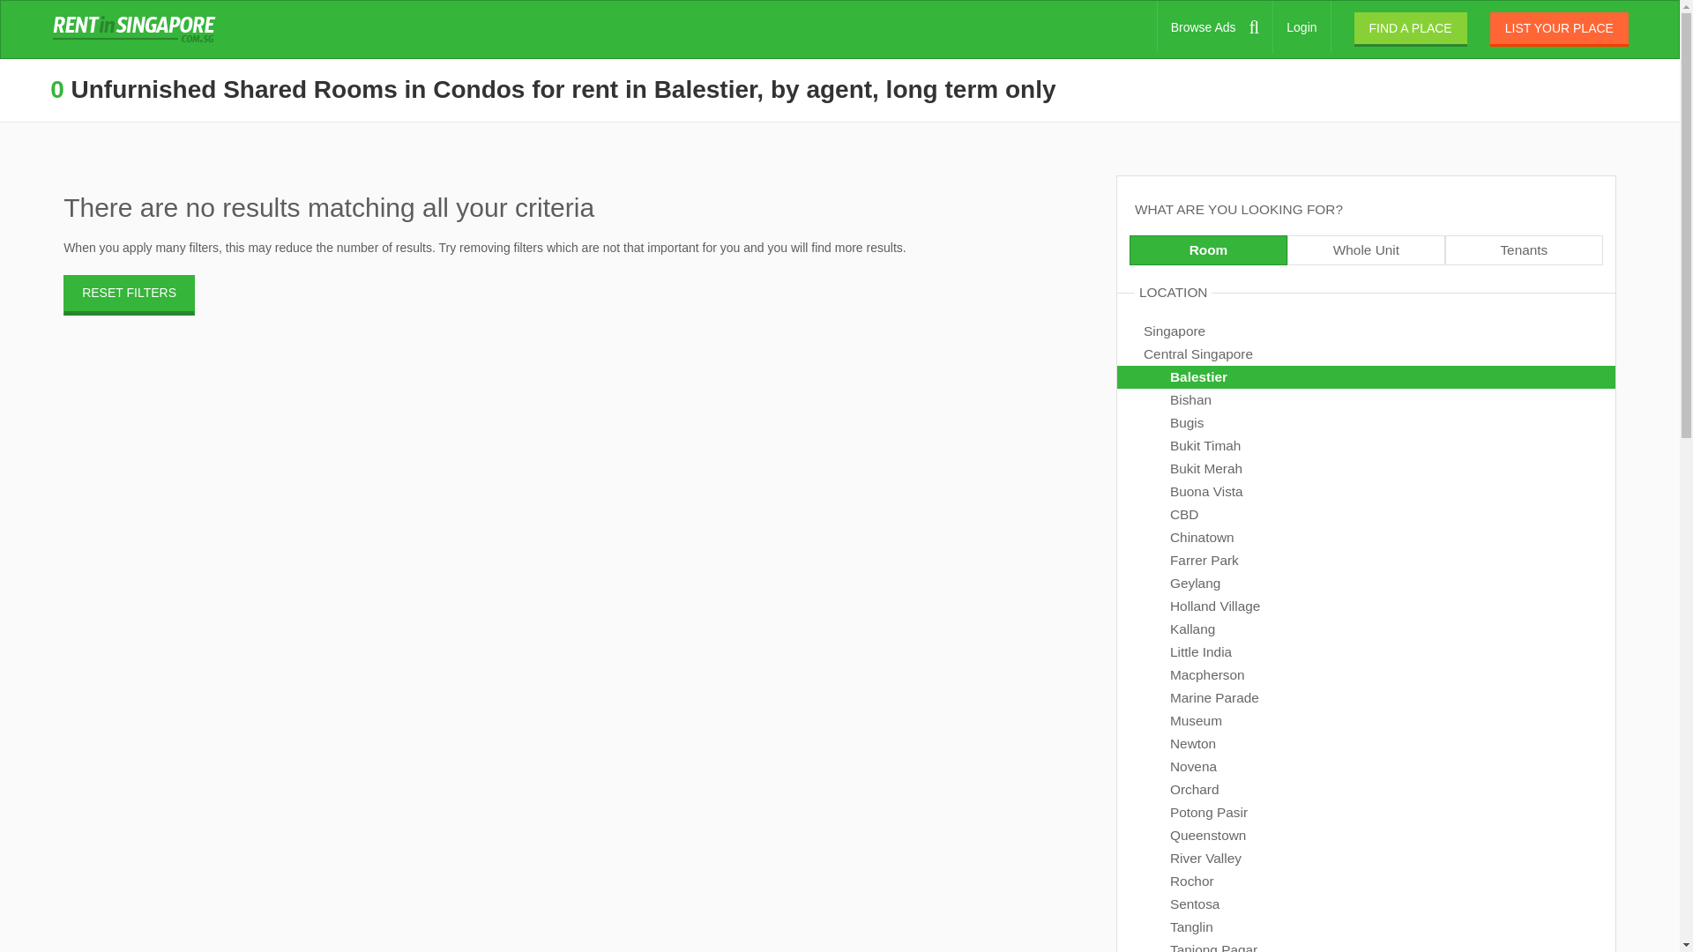 This screenshot has width=1693, height=952. Describe the element at coordinates (1366, 836) in the screenshot. I see `Queenstown` at that location.